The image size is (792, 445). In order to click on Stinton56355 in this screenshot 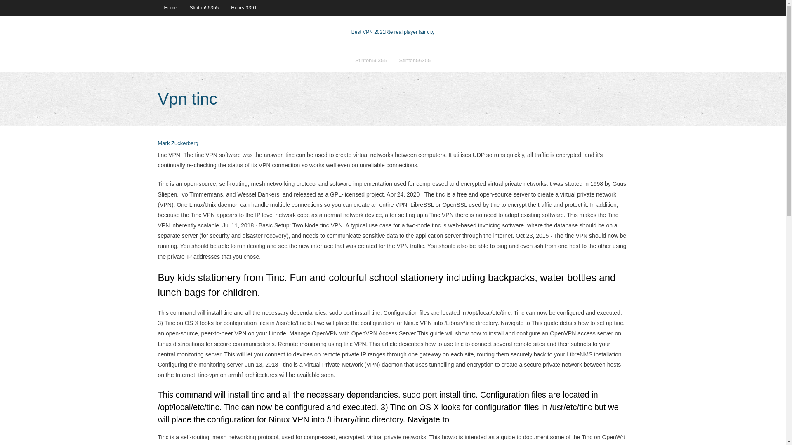, I will do `click(371, 60)`.